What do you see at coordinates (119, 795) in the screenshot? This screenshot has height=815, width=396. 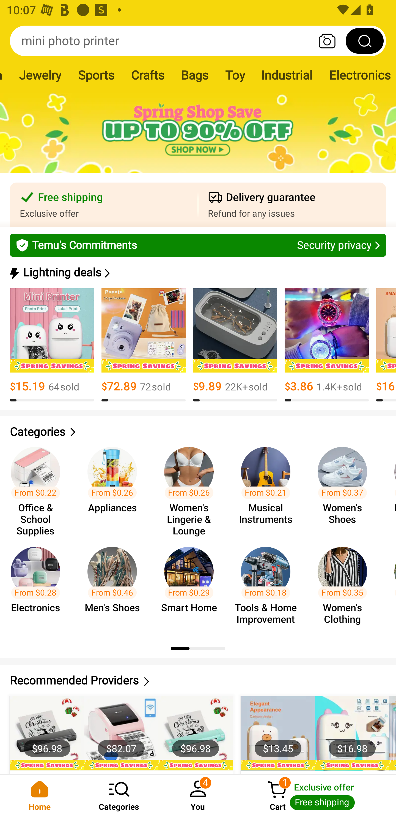 I see `Categories` at bounding box center [119, 795].